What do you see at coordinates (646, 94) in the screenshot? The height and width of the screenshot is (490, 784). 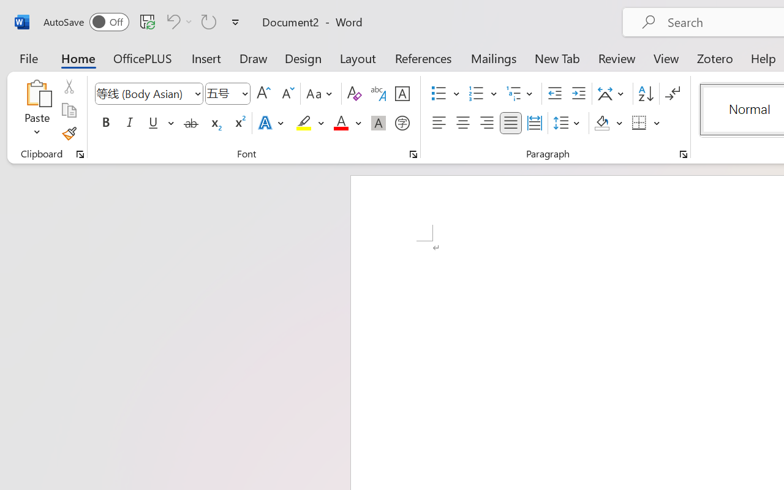 I see `Sort...` at bounding box center [646, 94].